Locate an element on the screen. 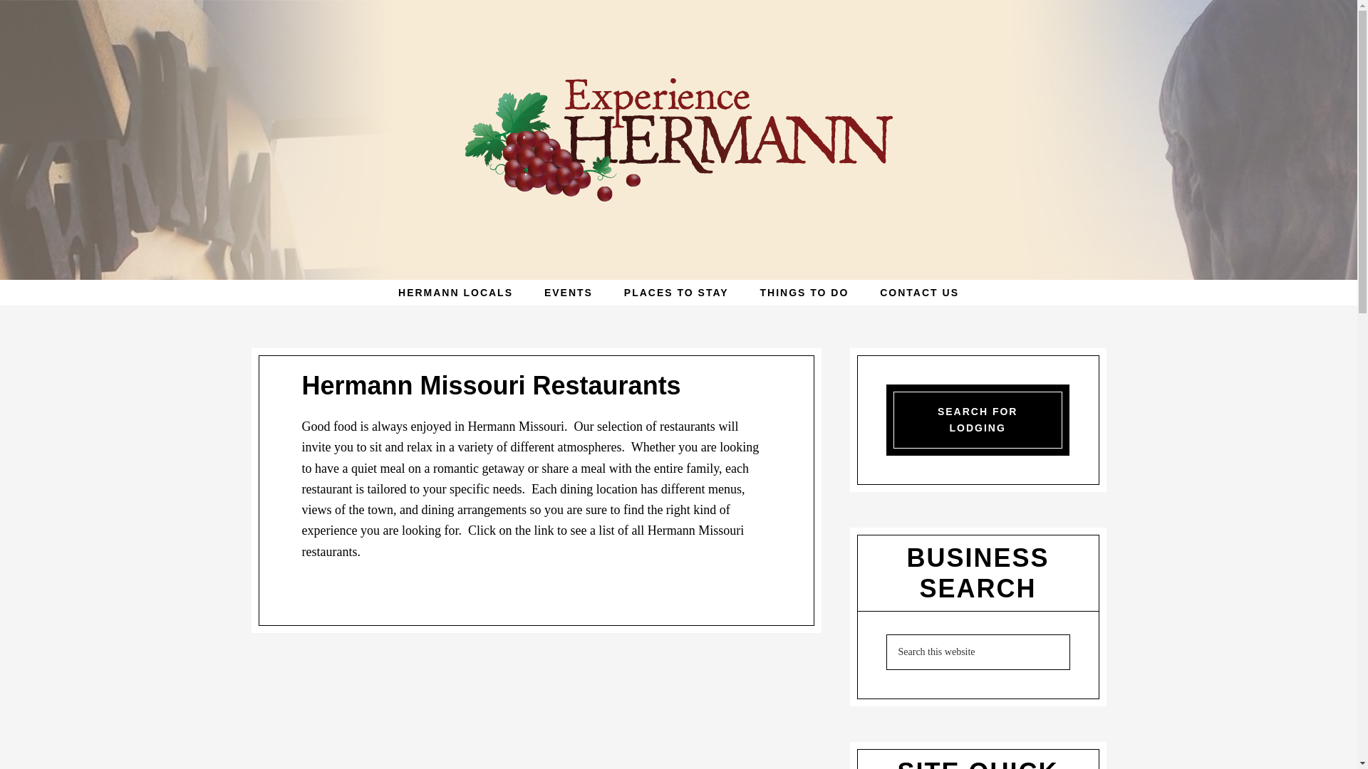 The image size is (1368, 769). EVENTS is located at coordinates (569, 292).